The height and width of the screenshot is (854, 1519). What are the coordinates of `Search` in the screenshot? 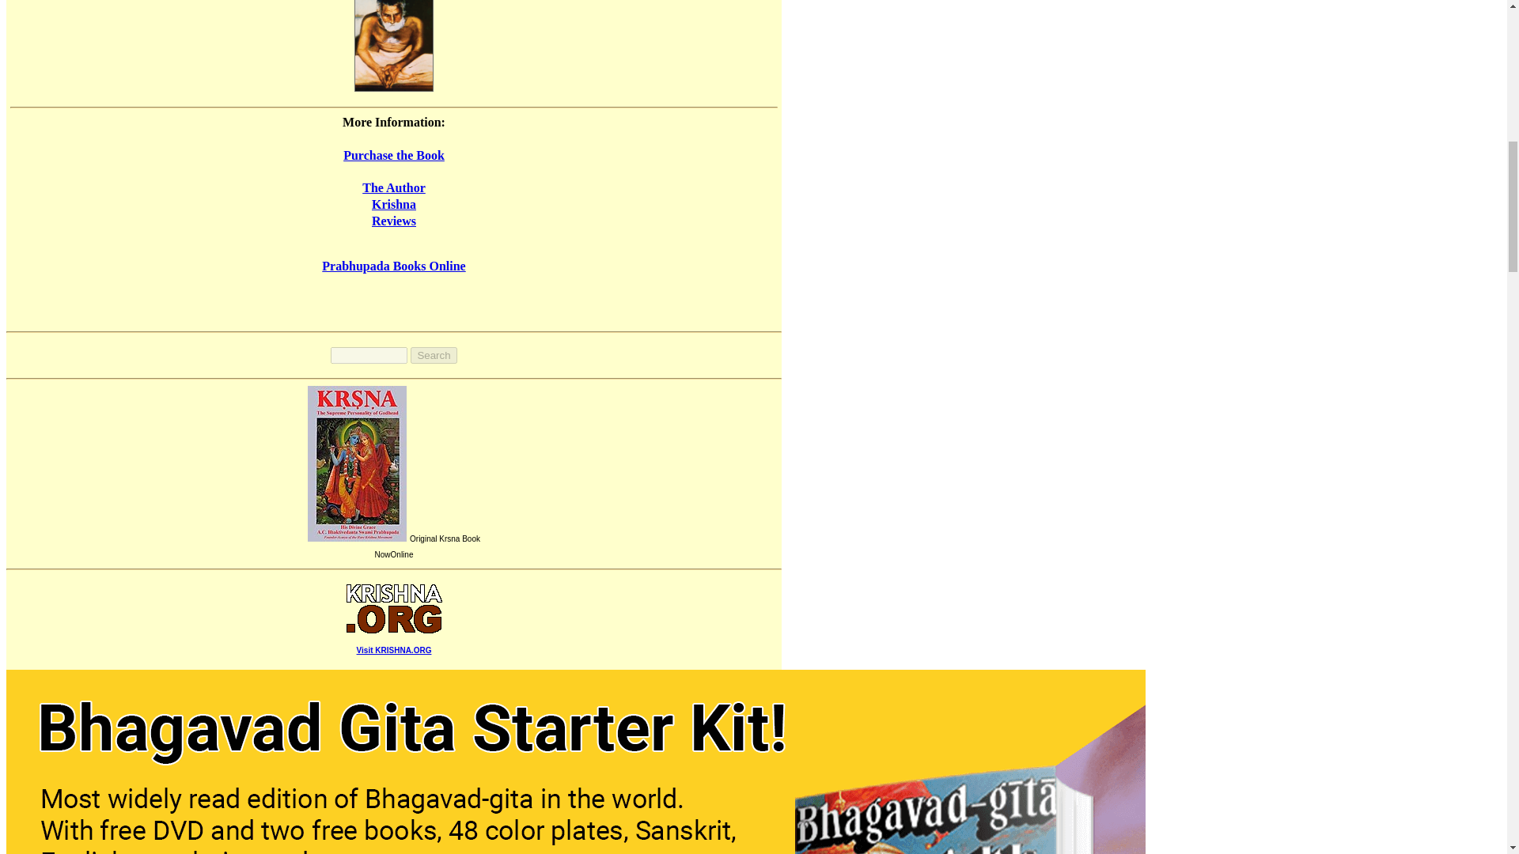 It's located at (434, 355).